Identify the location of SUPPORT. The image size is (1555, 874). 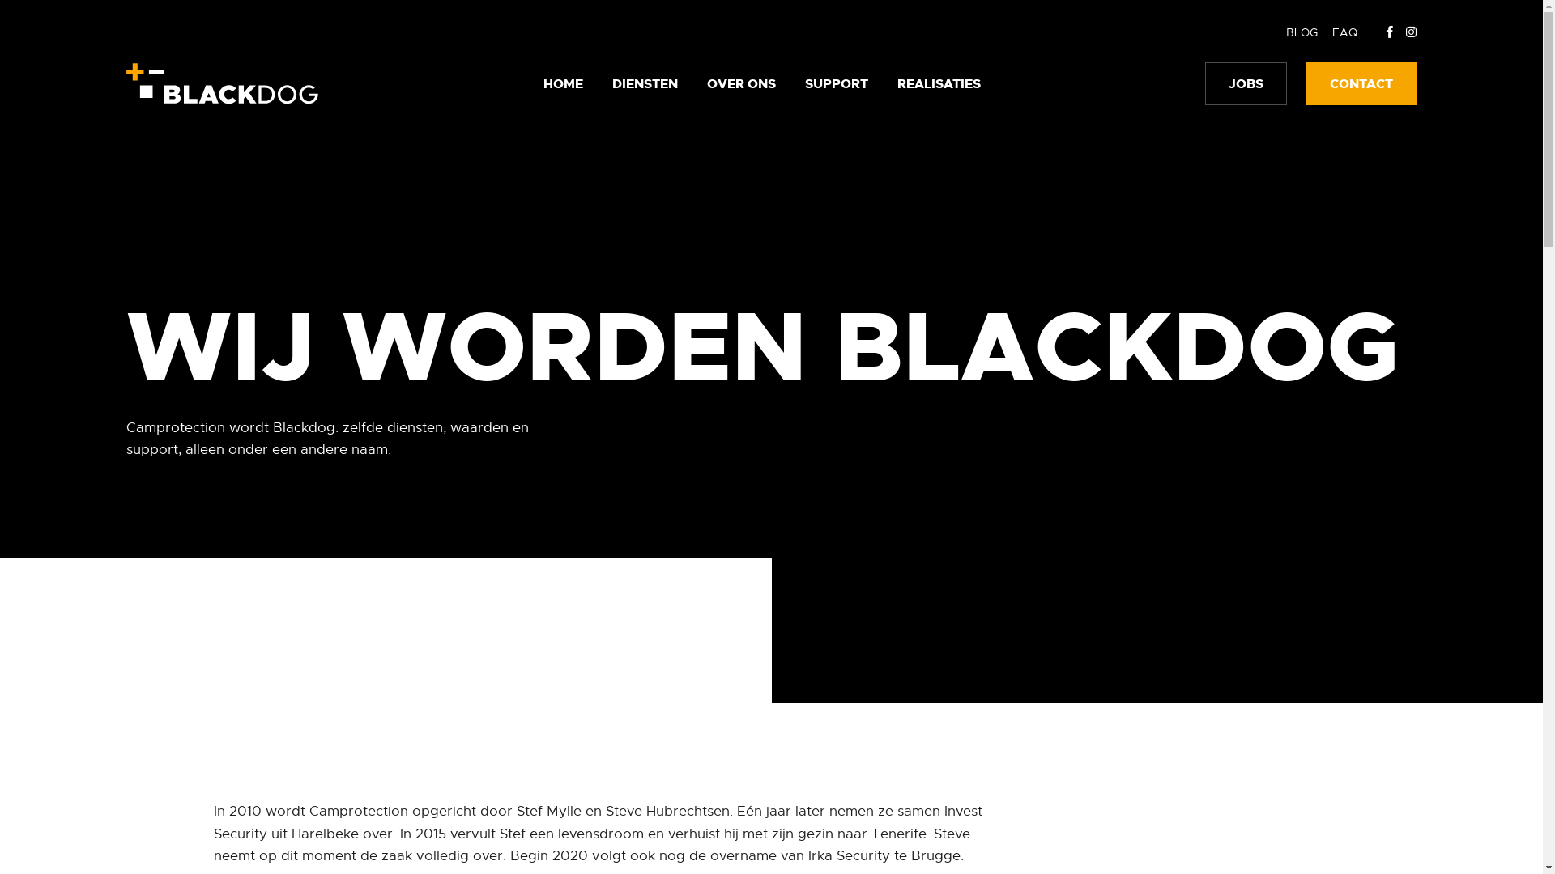
(837, 84).